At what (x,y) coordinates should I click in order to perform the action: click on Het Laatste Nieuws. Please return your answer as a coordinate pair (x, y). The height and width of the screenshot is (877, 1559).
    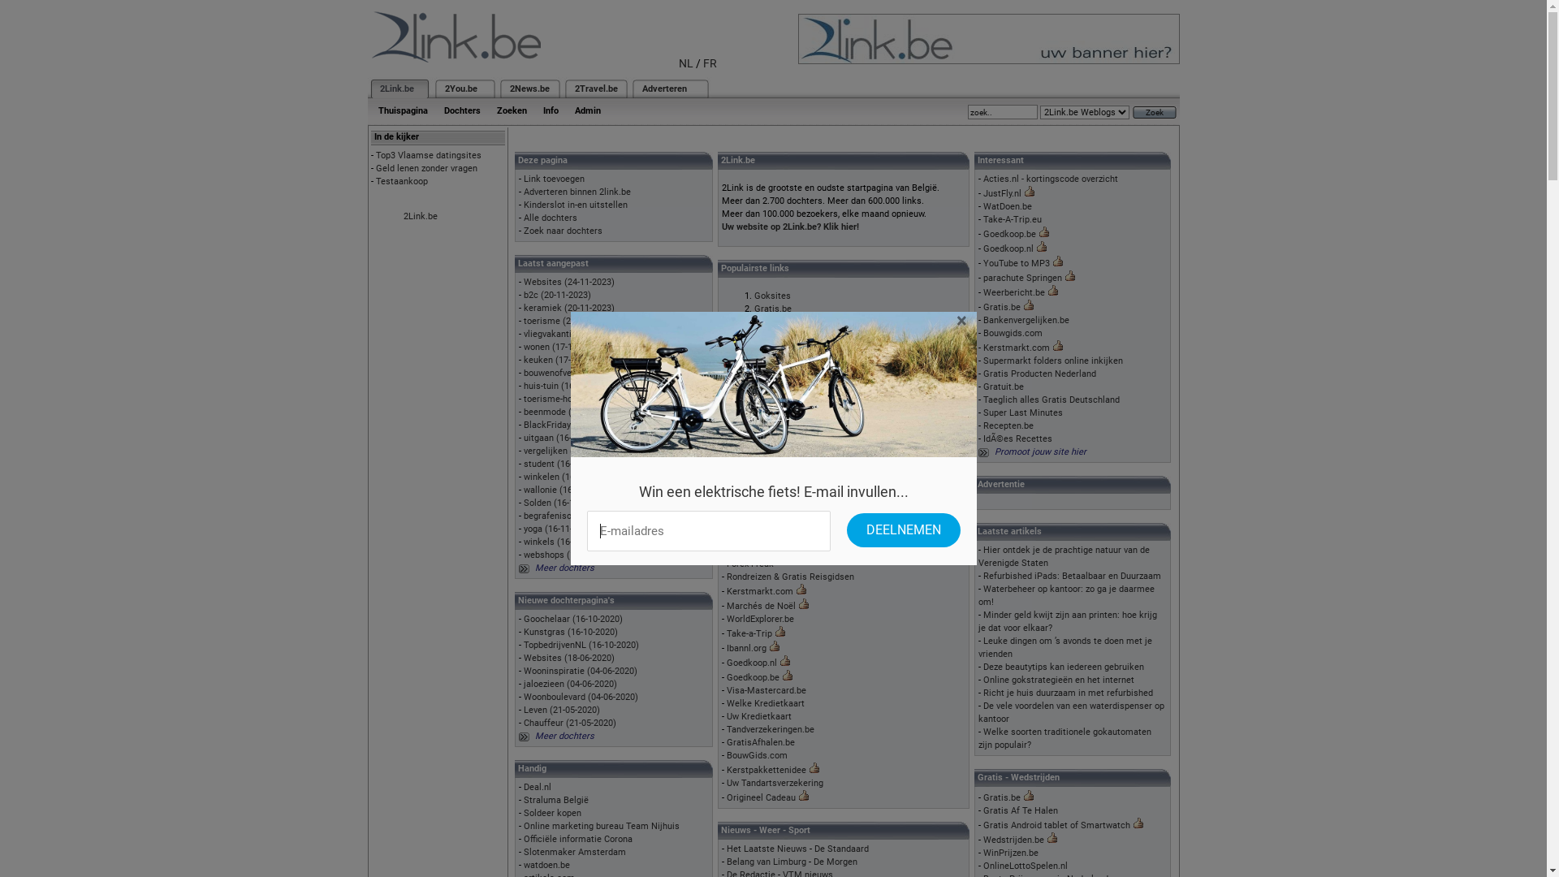
    Looking at the image, I should click on (767, 849).